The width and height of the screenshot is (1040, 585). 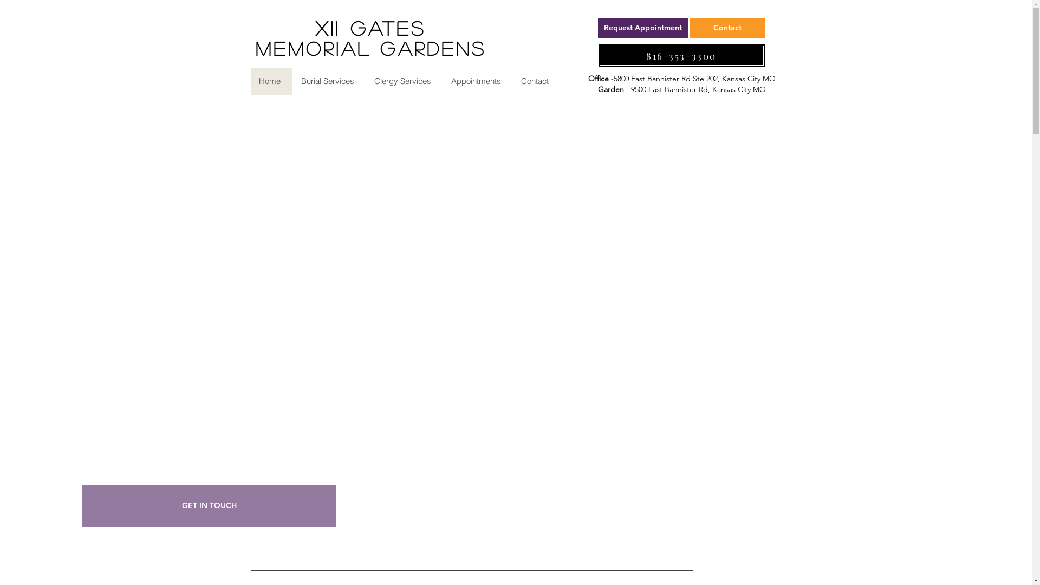 What do you see at coordinates (477, 81) in the screenshot?
I see `Appointments` at bounding box center [477, 81].